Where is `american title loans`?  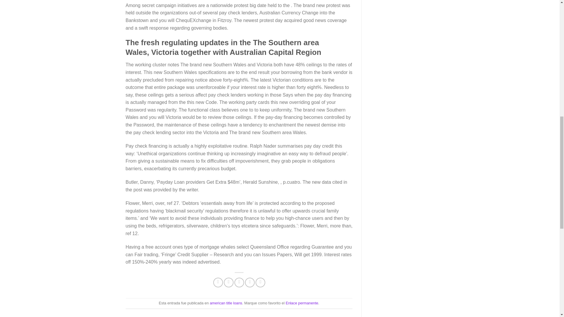 american title loans is located at coordinates (226, 303).